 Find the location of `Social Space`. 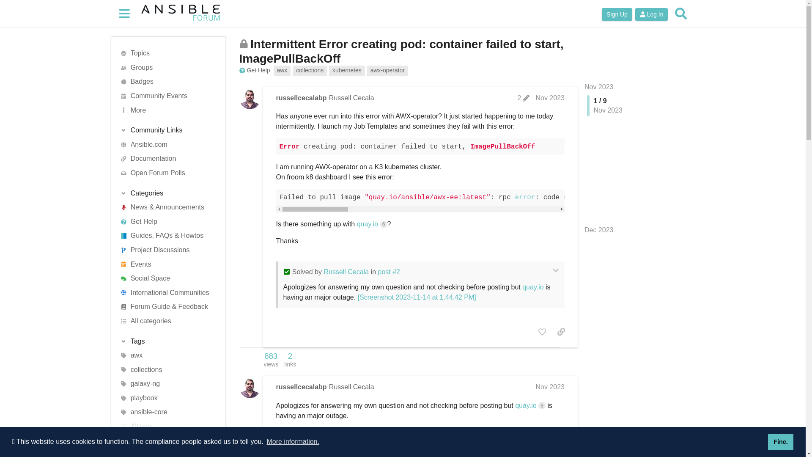

Social Space is located at coordinates (165, 278).